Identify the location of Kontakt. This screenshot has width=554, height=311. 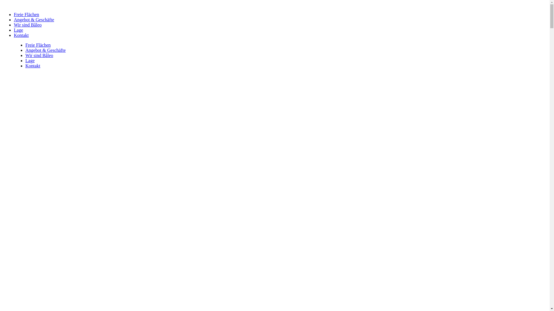
(33, 66).